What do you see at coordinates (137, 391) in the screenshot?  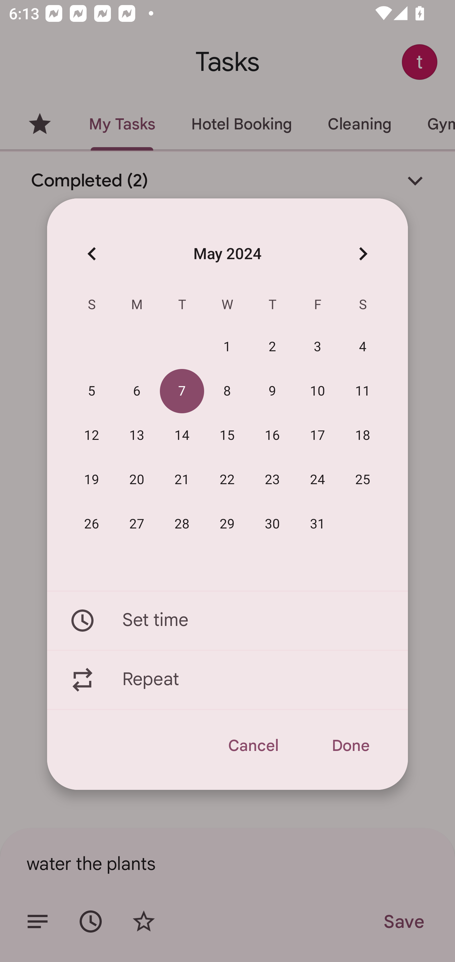 I see `6 06 May 2024` at bounding box center [137, 391].